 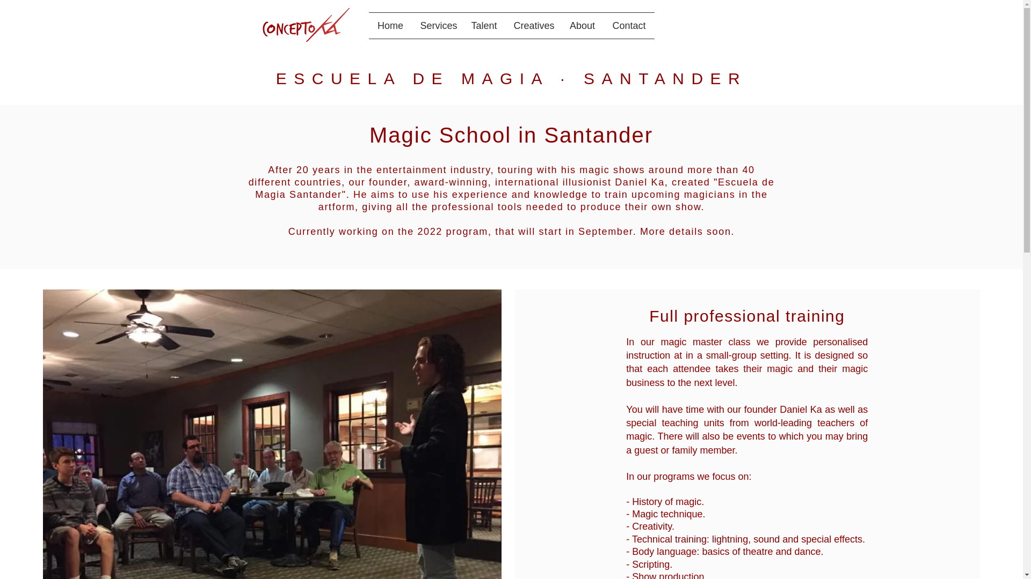 I want to click on Talent, so click(x=484, y=26).